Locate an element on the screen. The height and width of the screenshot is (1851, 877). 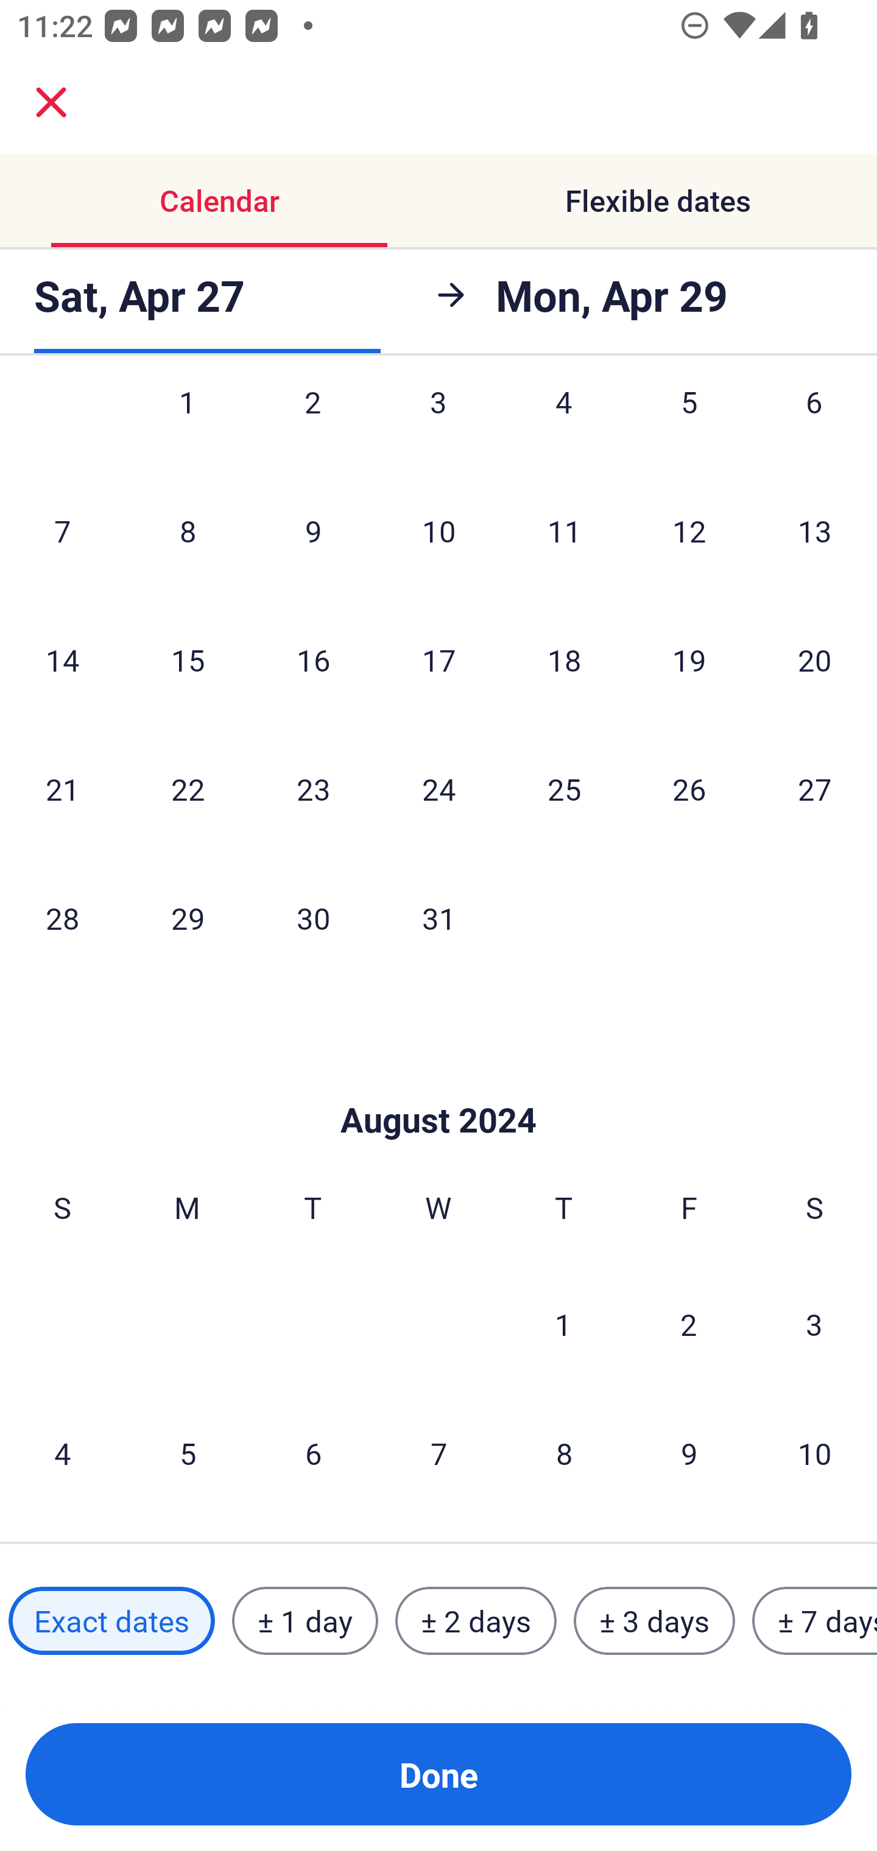
2 Tuesday, July 2, 2024 is located at coordinates (312, 427).